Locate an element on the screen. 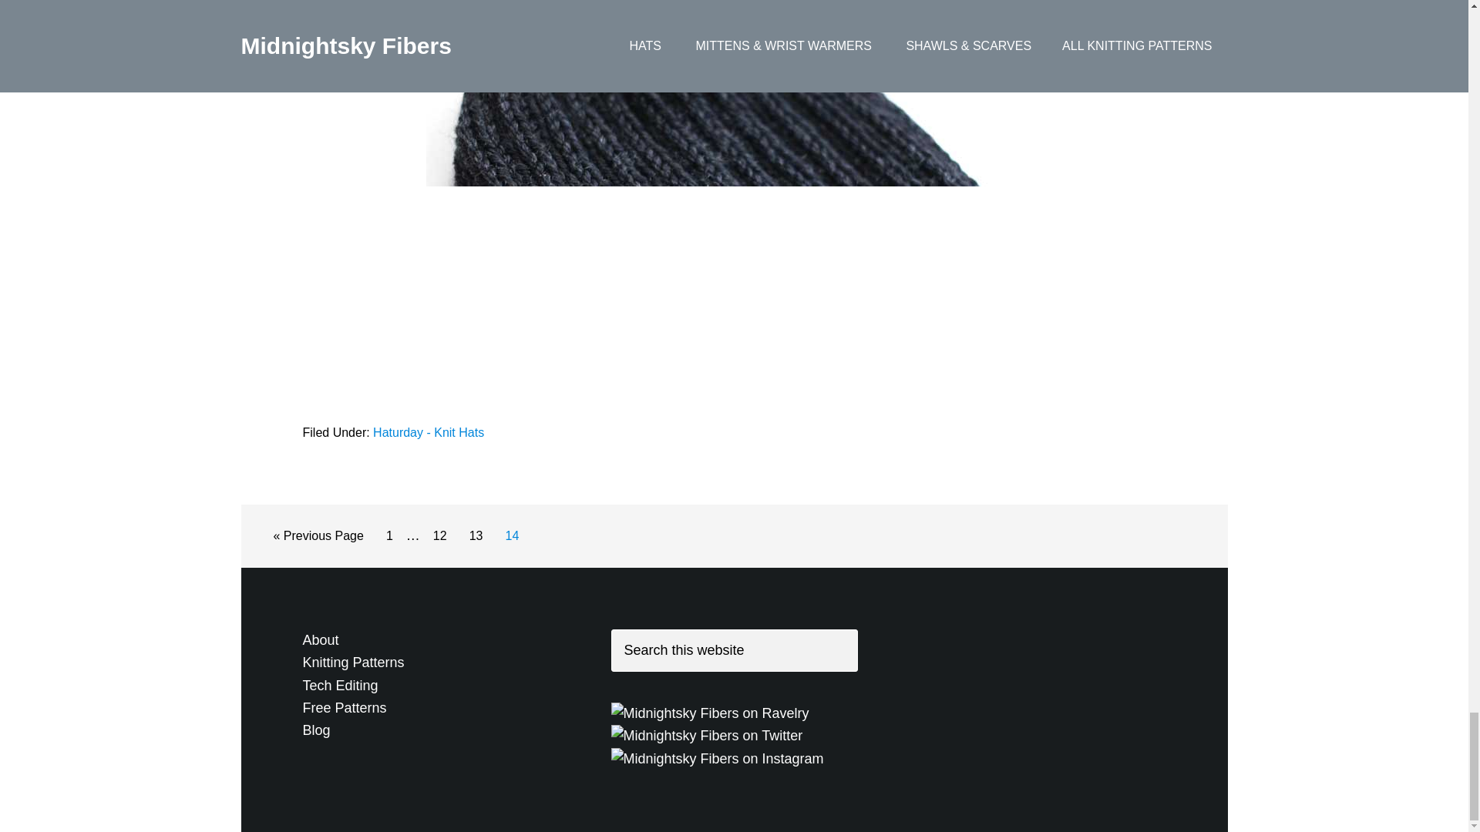 Image resolution: width=1480 pixels, height=832 pixels. Search is located at coordinates (439, 536).